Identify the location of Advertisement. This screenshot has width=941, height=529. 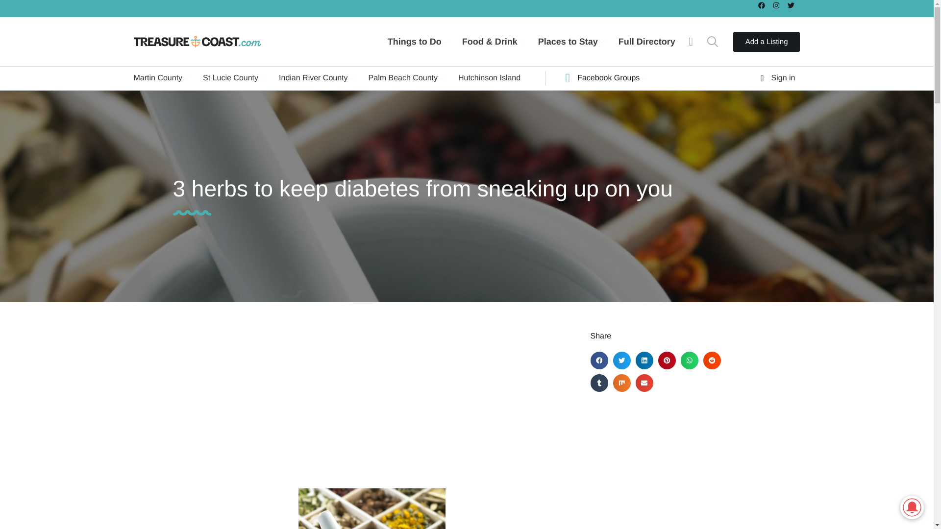
(675, 465).